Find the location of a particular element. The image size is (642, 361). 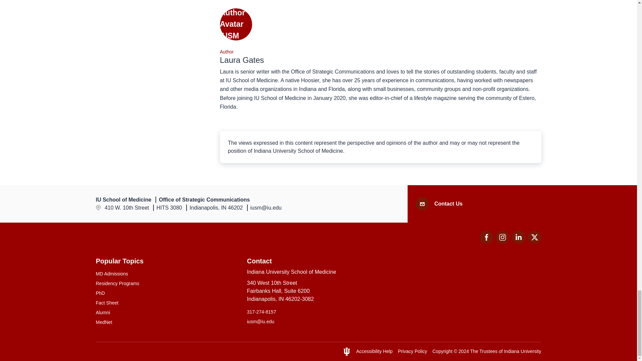

Fact Sheet is located at coordinates (167, 303).